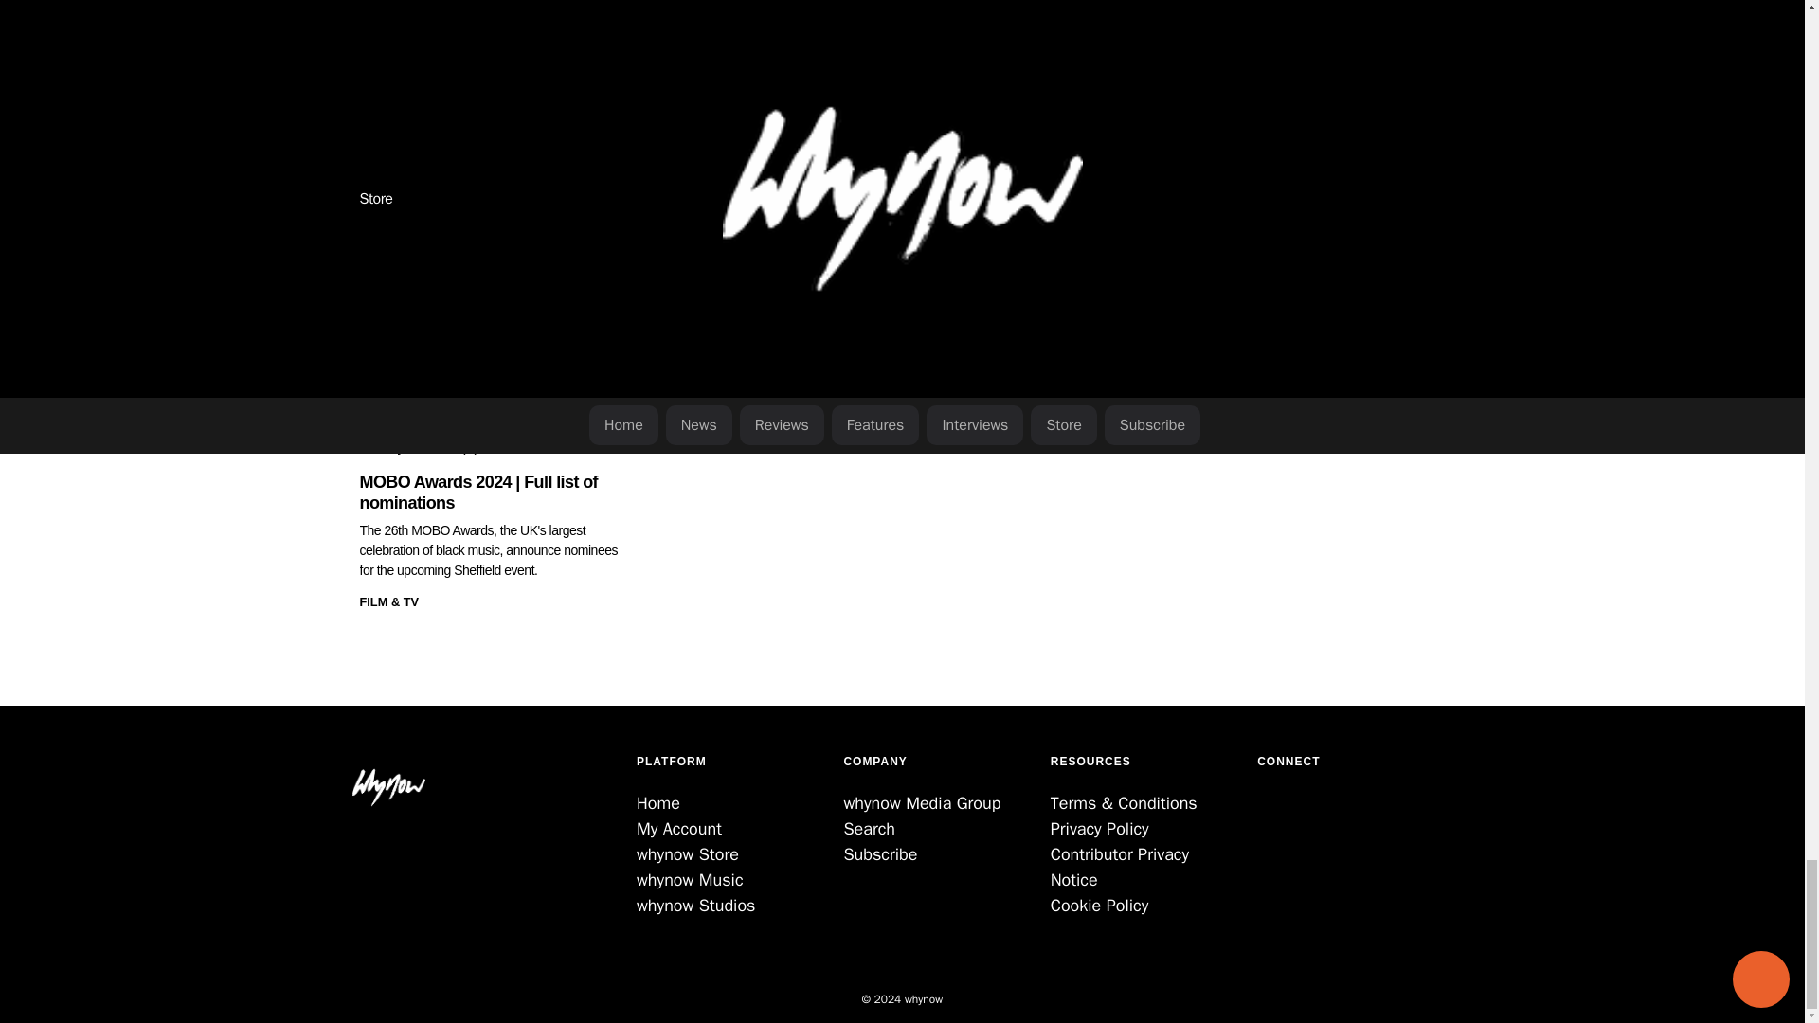  What do you see at coordinates (397, 110) in the screenshot?
I see `Culture` at bounding box center [397, 110].